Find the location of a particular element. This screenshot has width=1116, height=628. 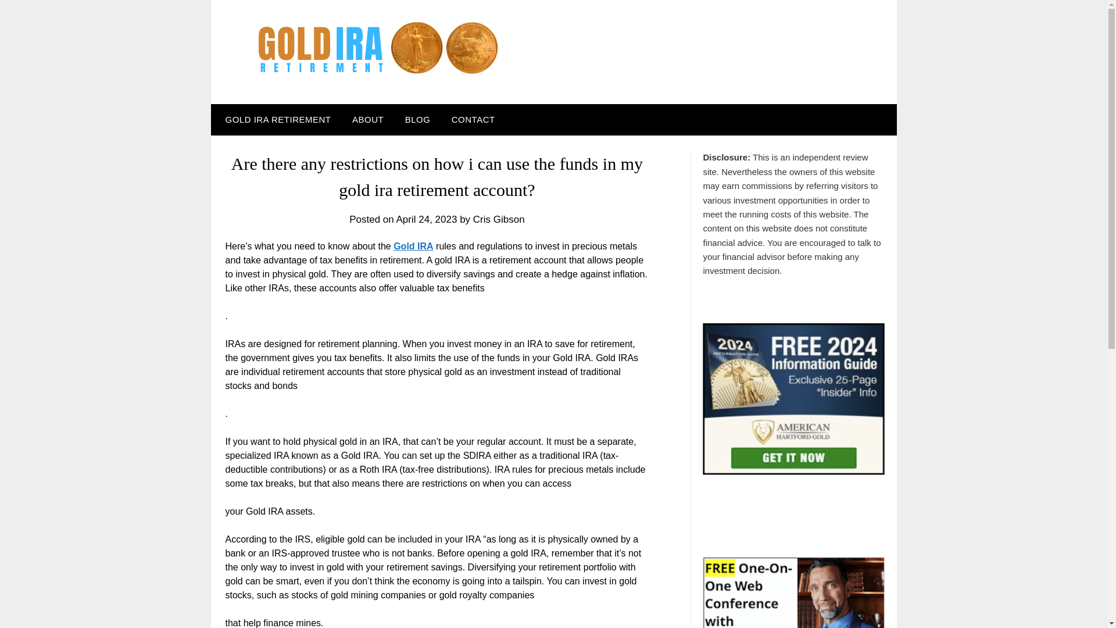

CONTACT is located at coordinates (473, 120).